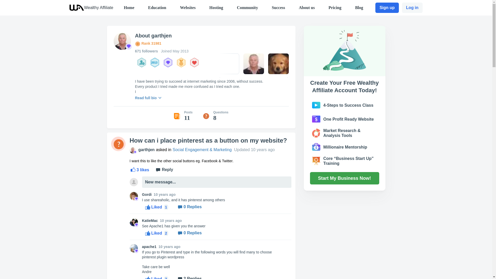 The height and width of the screenshot is (279, 496). What do you see at coordinates (98, 7) in the screenshot?
I see `Wealthy Affiliate` at bounding box center [98, 7].